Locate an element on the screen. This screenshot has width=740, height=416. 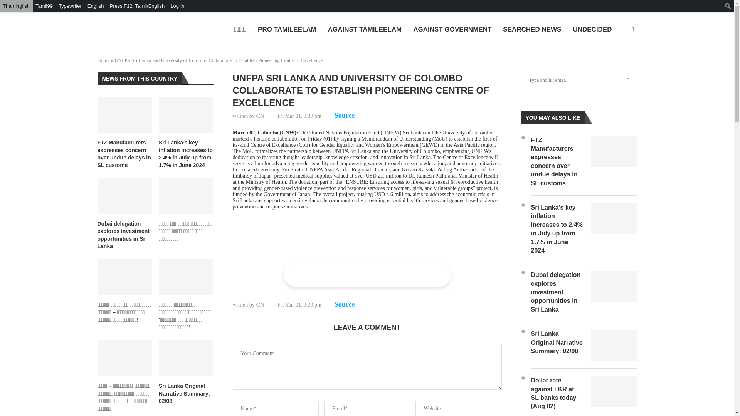
English is located at coordinates (96, 6).